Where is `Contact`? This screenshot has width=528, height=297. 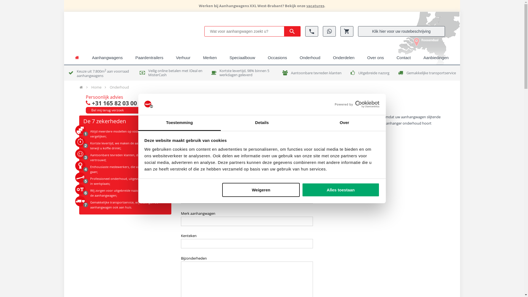
Contact is located at coordinates (404, 58).